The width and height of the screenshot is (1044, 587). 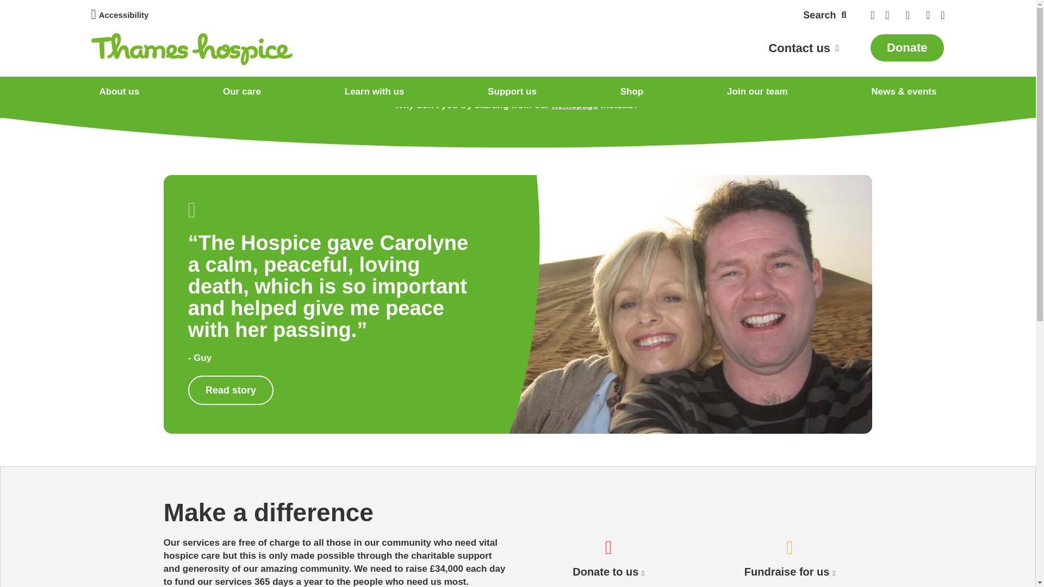 I want to click on About us, so click(x=120, y=91).